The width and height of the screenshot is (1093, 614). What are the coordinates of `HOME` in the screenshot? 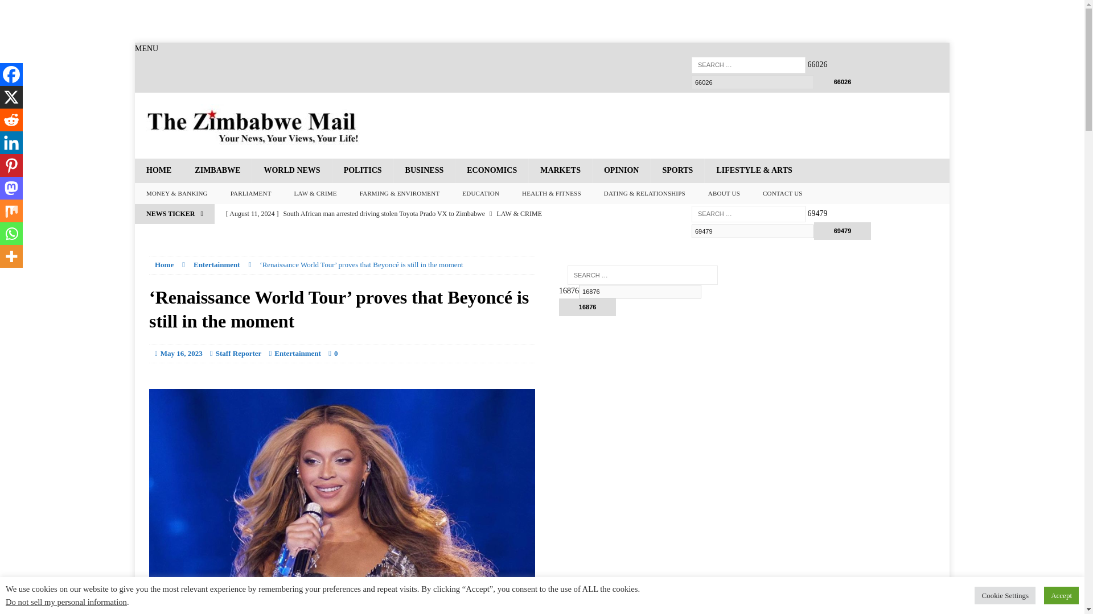 It's located at (158, 170).